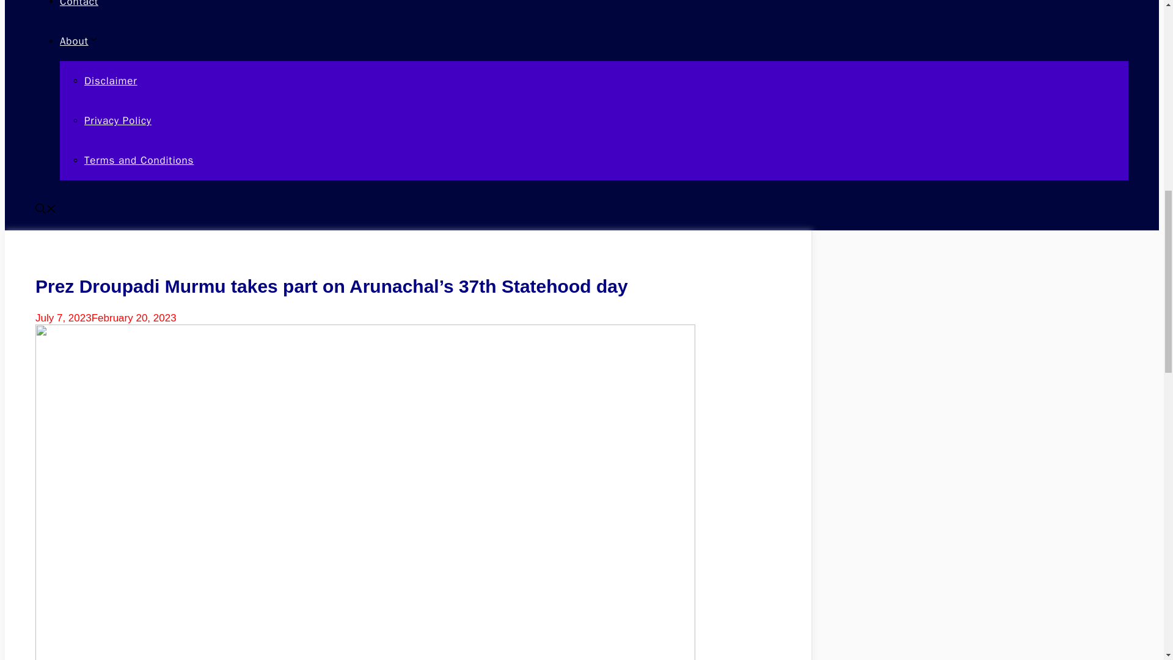 Image resolution: width=1173 pixels, height=660 pixels. Describe the element at coordinates (79, 4) in the screenshot. I see `Contact` at that location.